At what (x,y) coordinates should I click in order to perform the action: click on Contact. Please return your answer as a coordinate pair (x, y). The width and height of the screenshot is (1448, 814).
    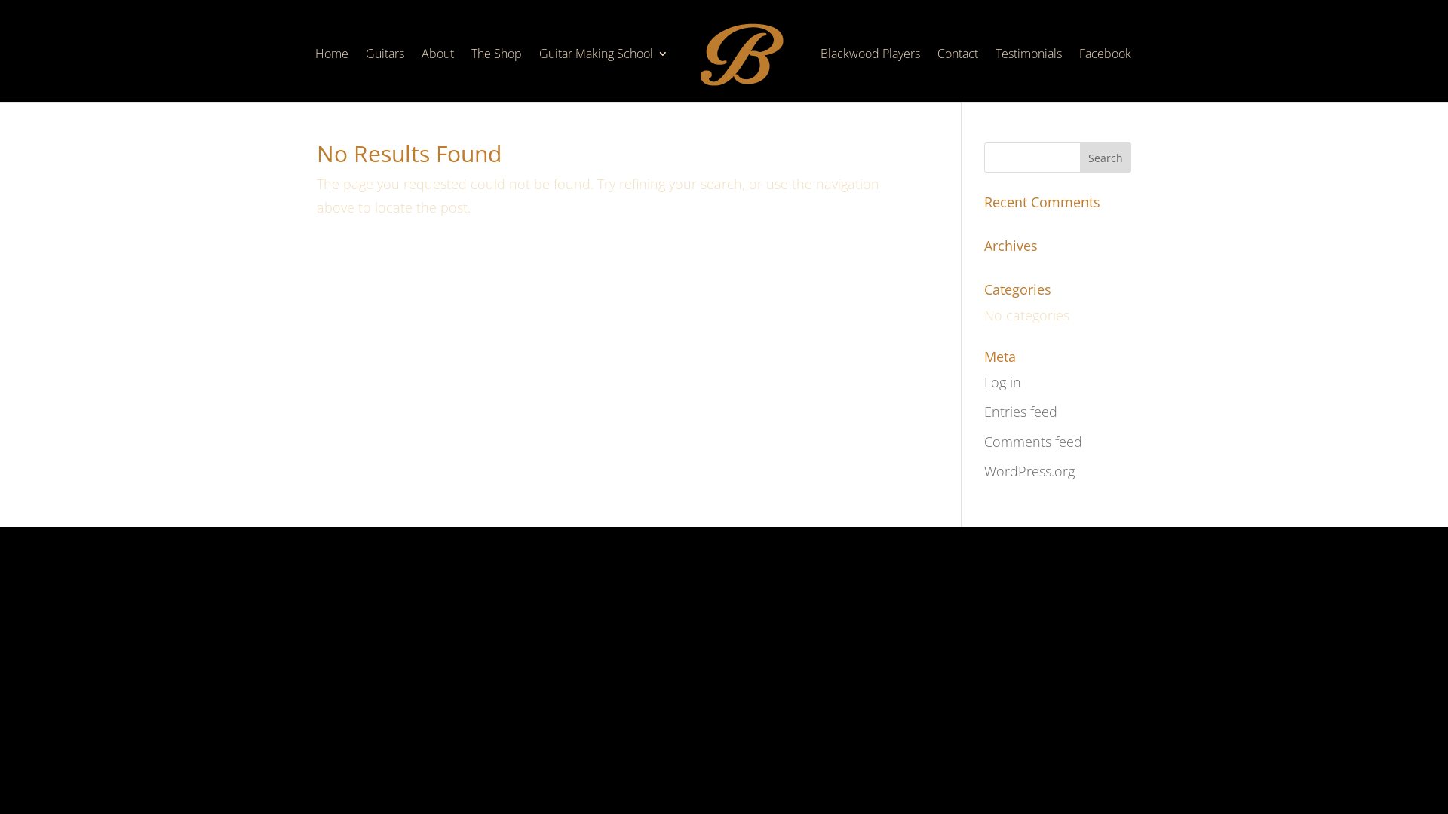
    Looking at the image, I should click on (958, 75).